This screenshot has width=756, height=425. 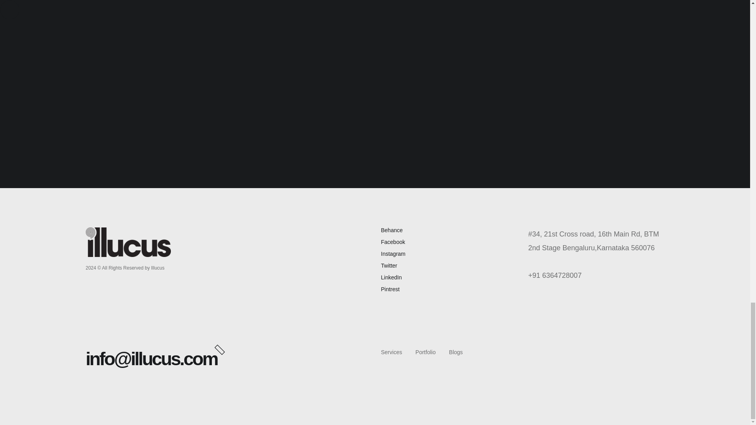 What do you see at coordinates (456, 352) in the screenshot?
I see `Blogs` at bounding box center [456, 352].